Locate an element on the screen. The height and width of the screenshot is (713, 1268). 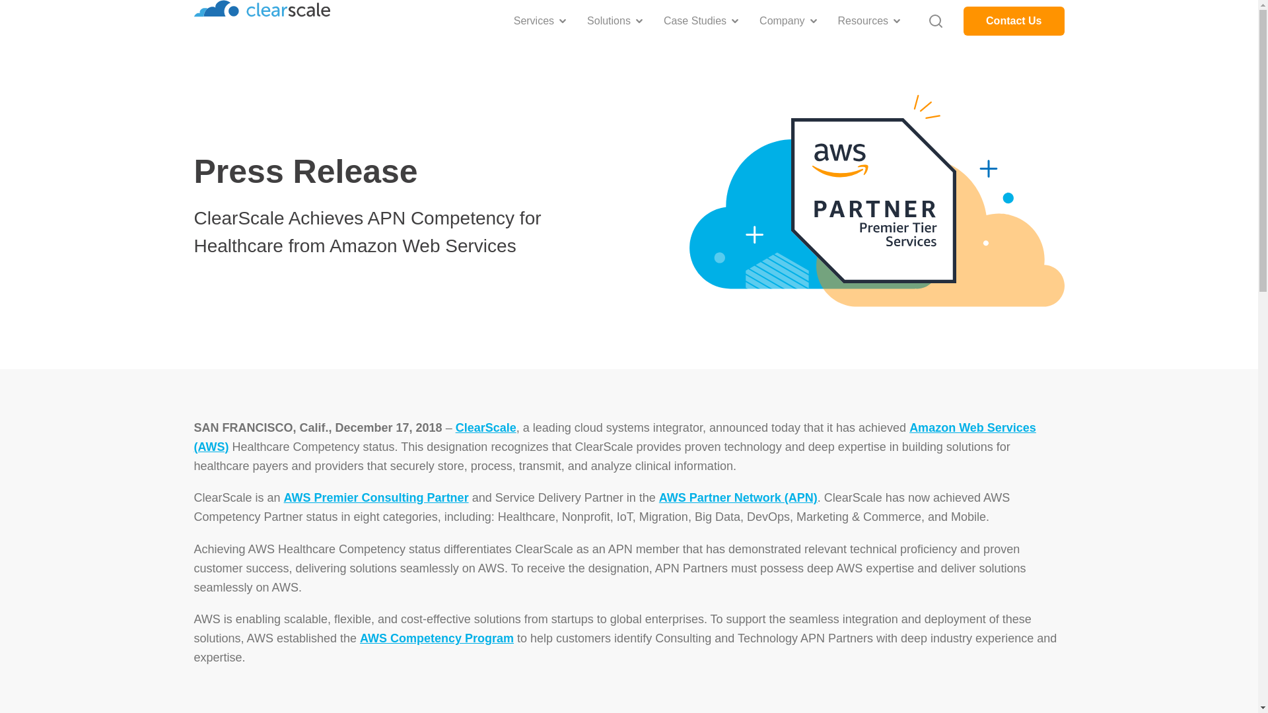
Services is located at coordinates (534, 21).